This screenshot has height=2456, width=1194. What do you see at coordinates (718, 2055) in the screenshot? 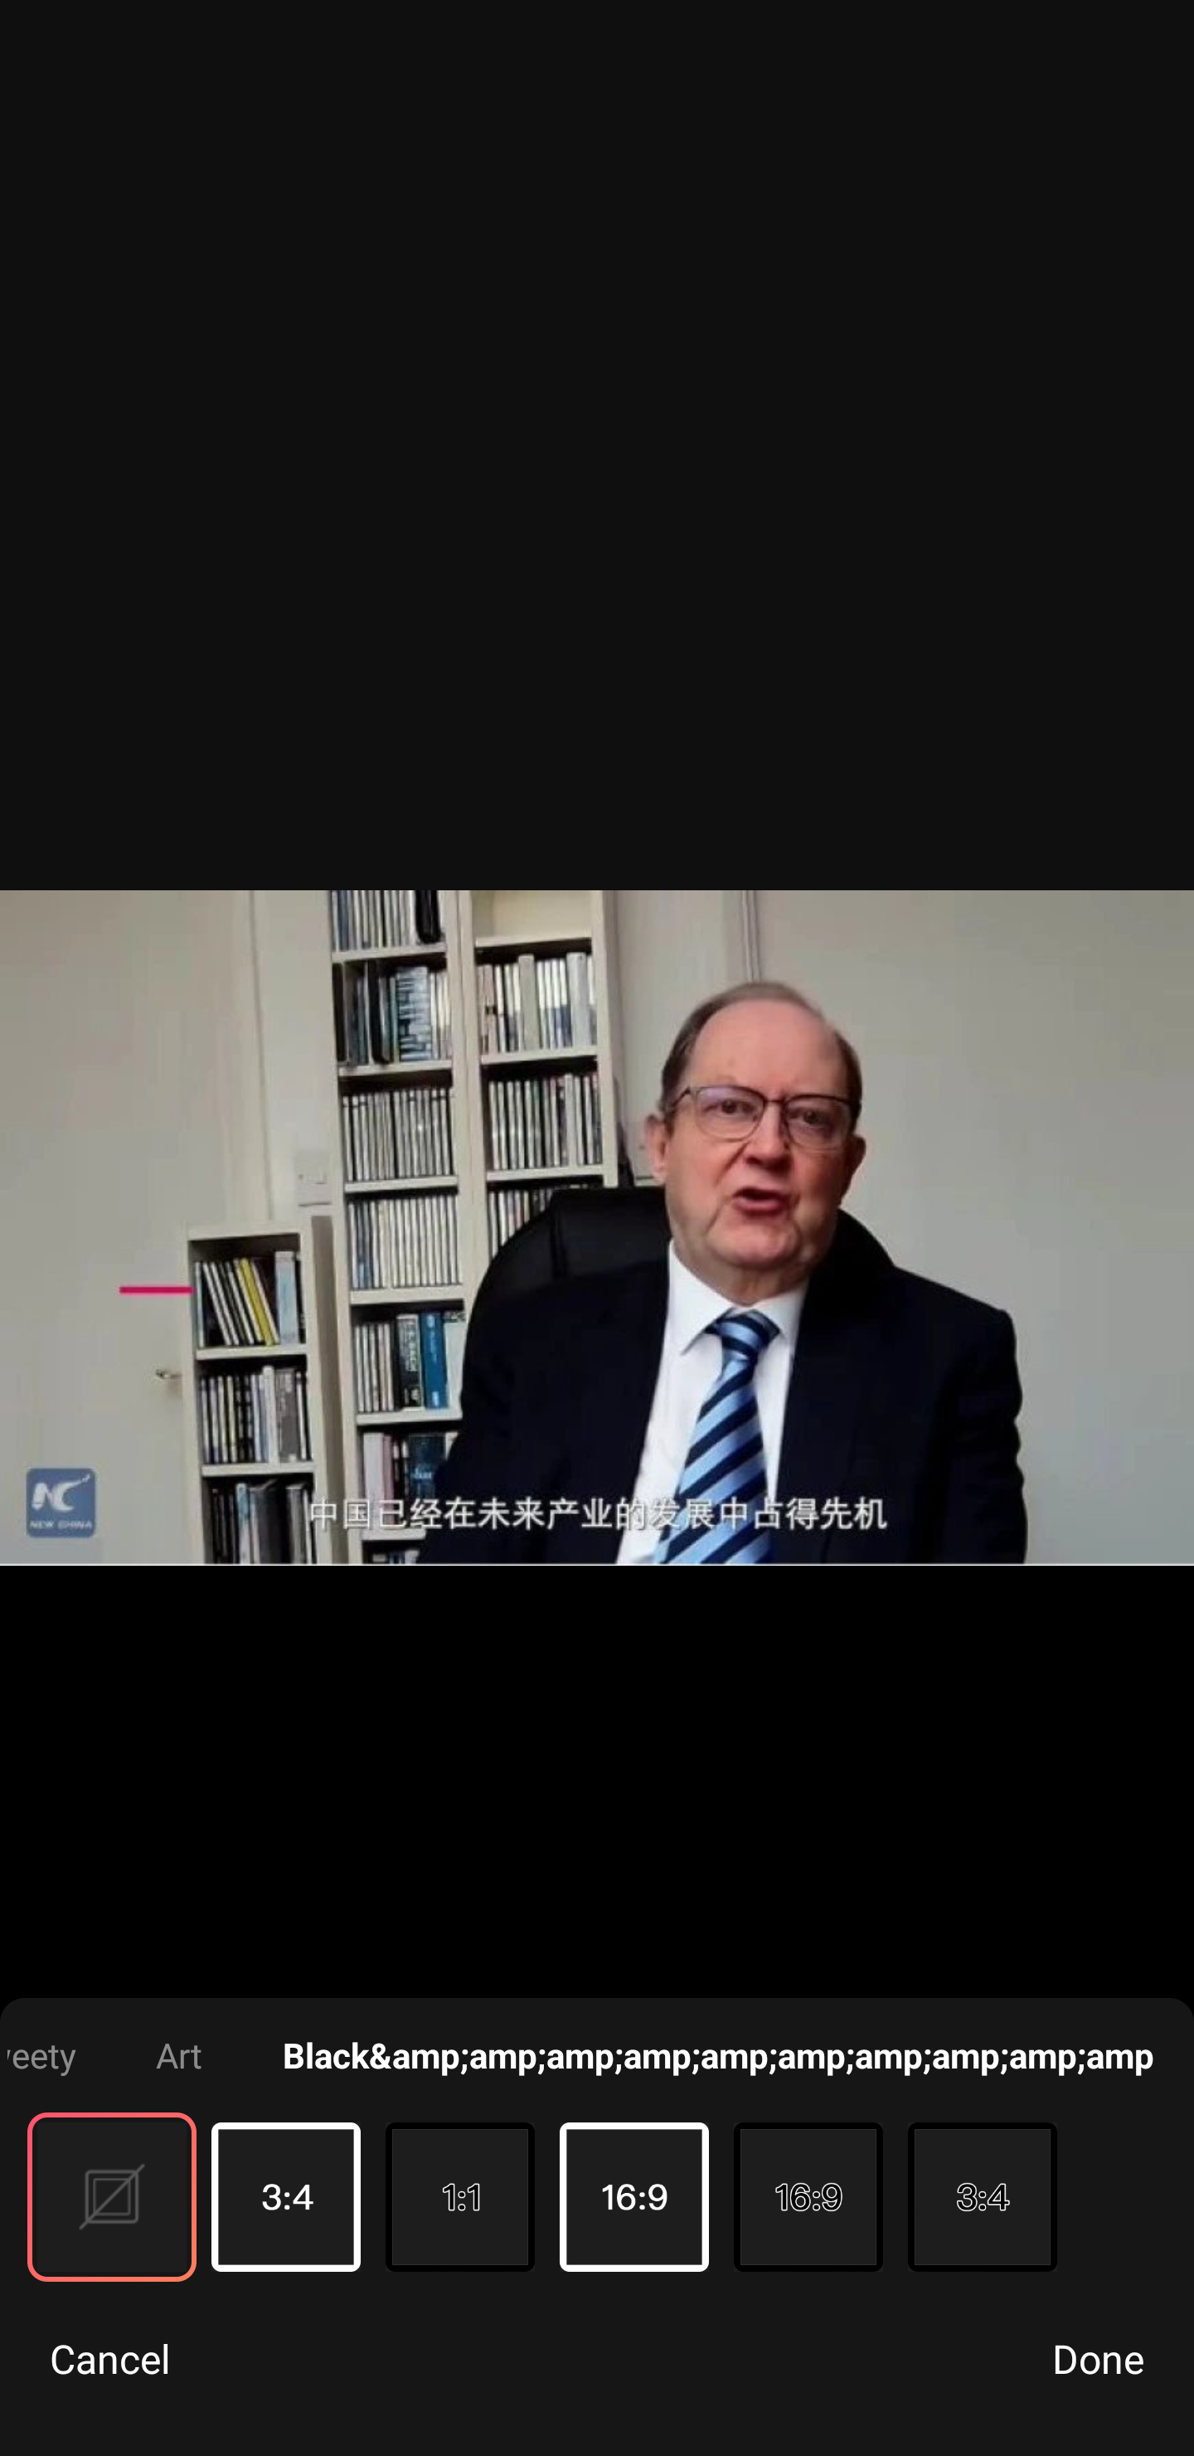
I see `Black&amp;amp;amp;amp;amp;amp;amp;amp;amp;amp` at bounding box center [718, 2055].